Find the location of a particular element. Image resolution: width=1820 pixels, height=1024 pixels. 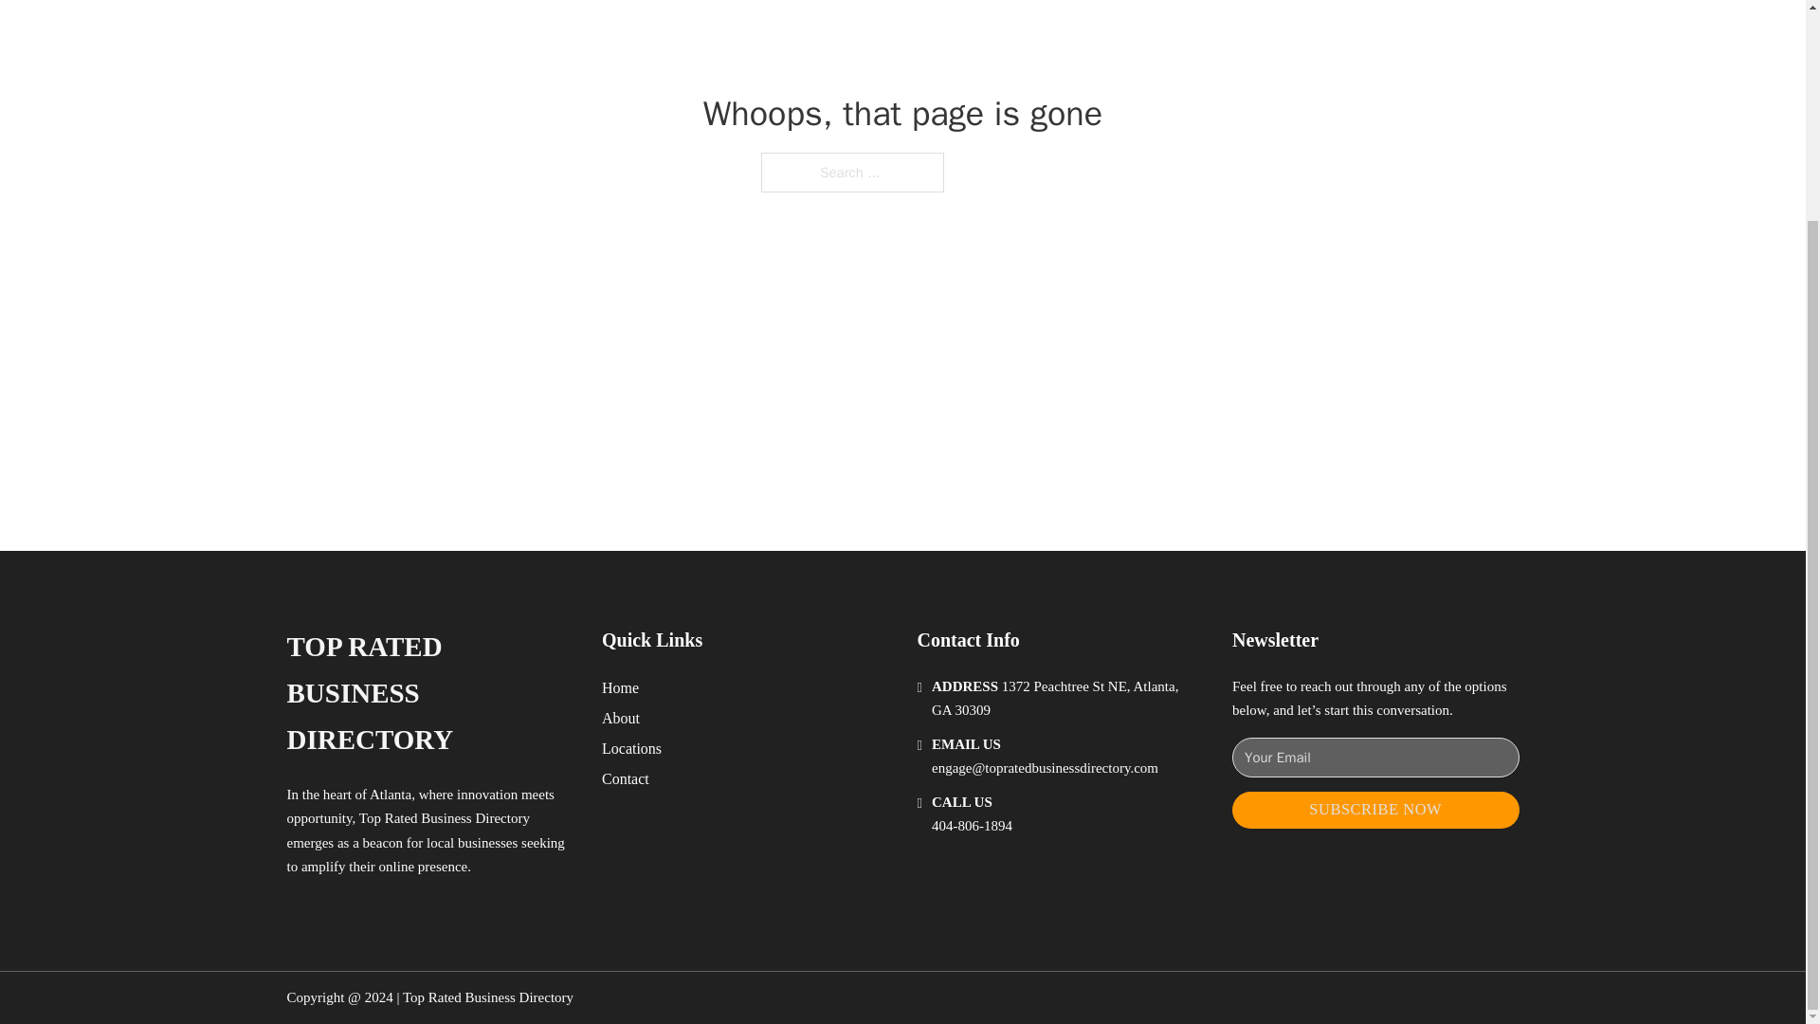

SUBSCRIBE NOW is located at coordinates (1375, 810).